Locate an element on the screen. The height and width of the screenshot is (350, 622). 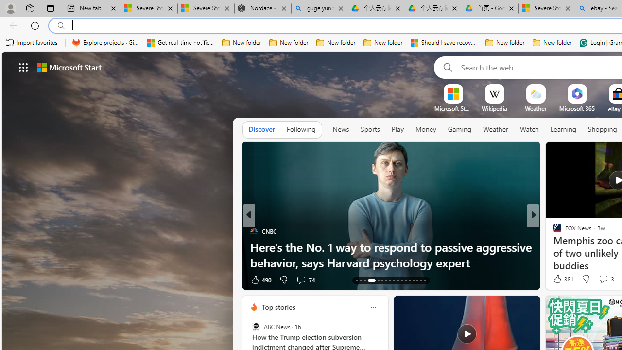
43 Like is located at coordinates (558, 279).